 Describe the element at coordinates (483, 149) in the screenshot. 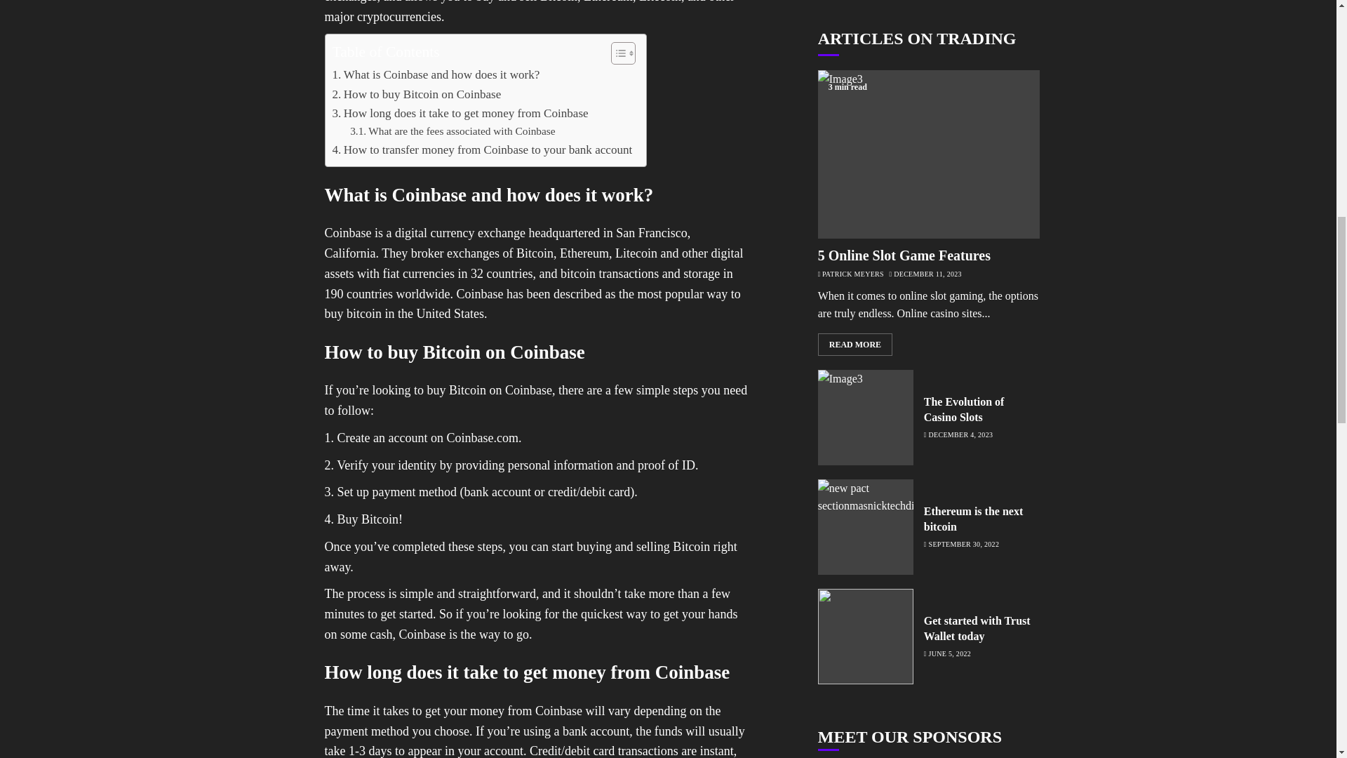

I see `How to transfer money from Coinbase to your bank account` at that location.